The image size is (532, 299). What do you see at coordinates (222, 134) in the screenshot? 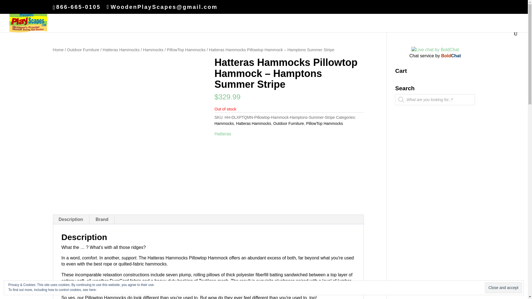
I see `View brand` at bounding box center [222, 134].